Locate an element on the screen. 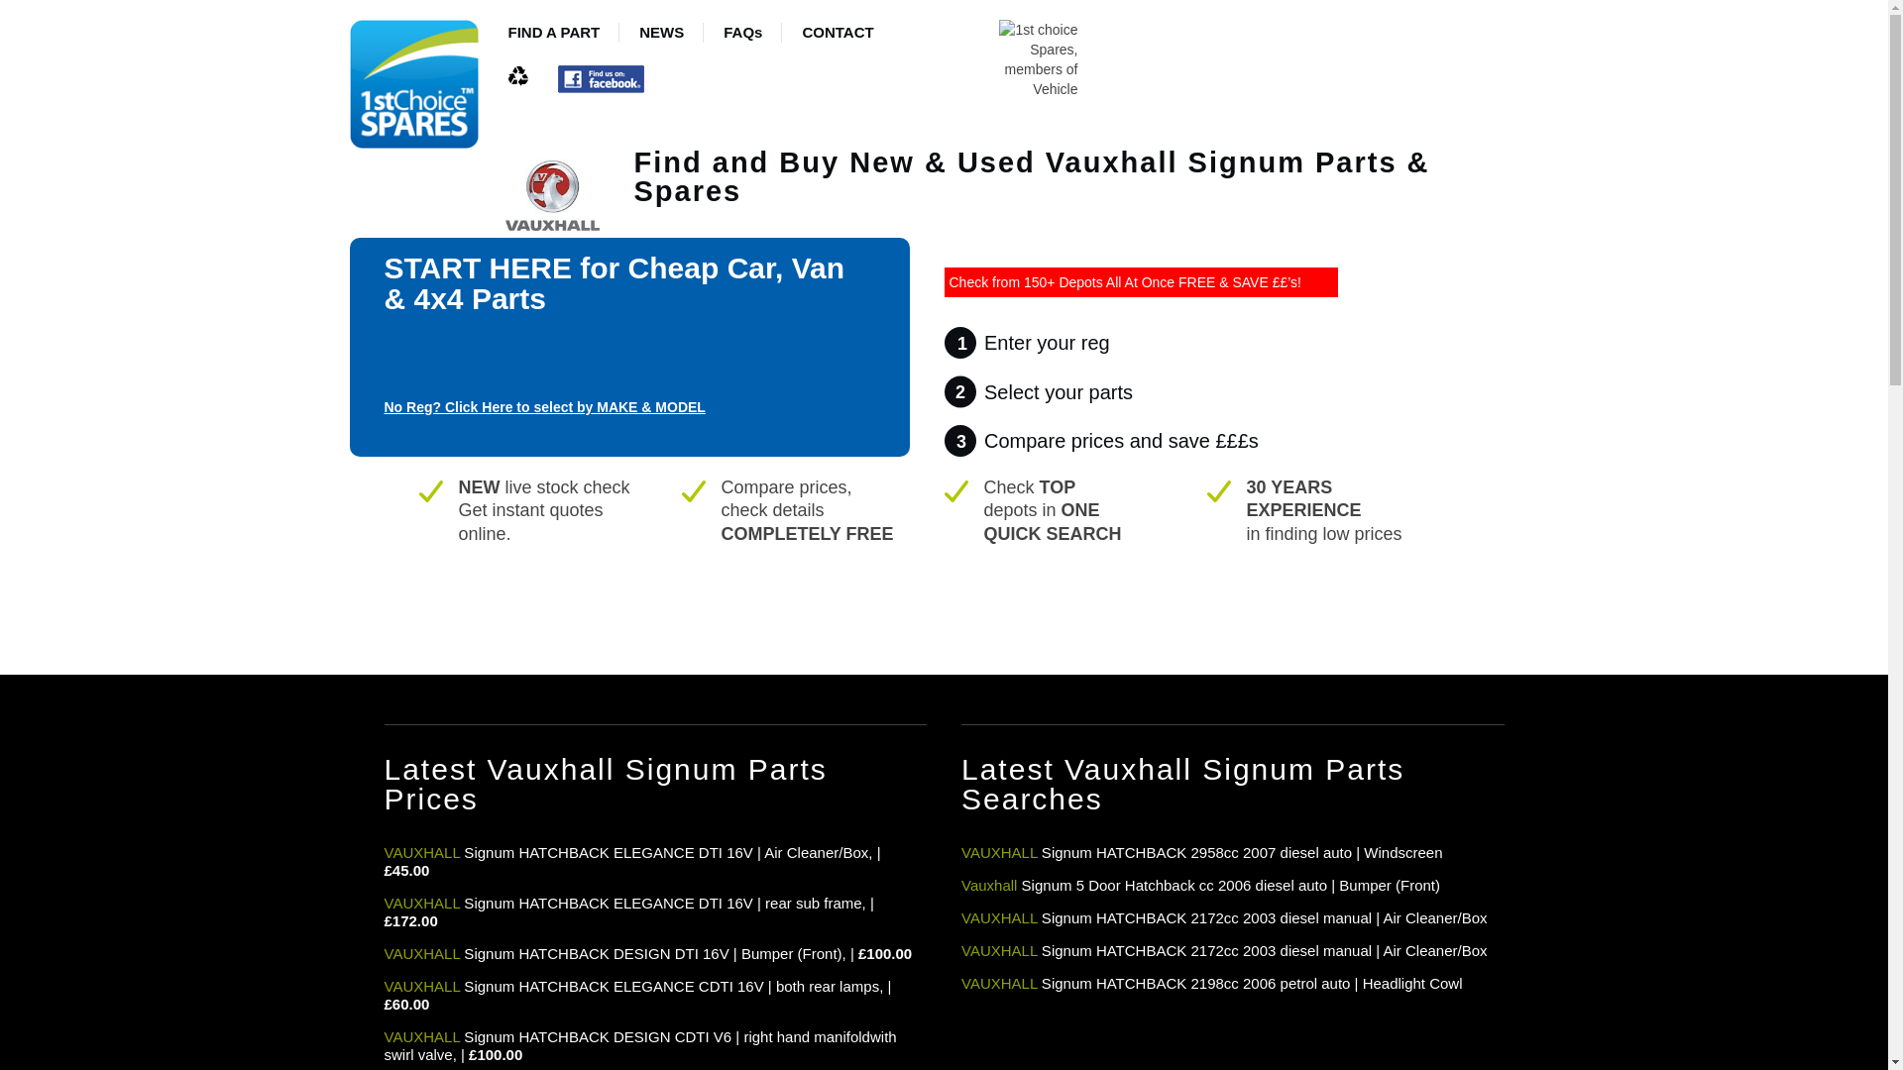 The image size is (1903, 1070). VAUXHALL is located at coordinates (999, 950).